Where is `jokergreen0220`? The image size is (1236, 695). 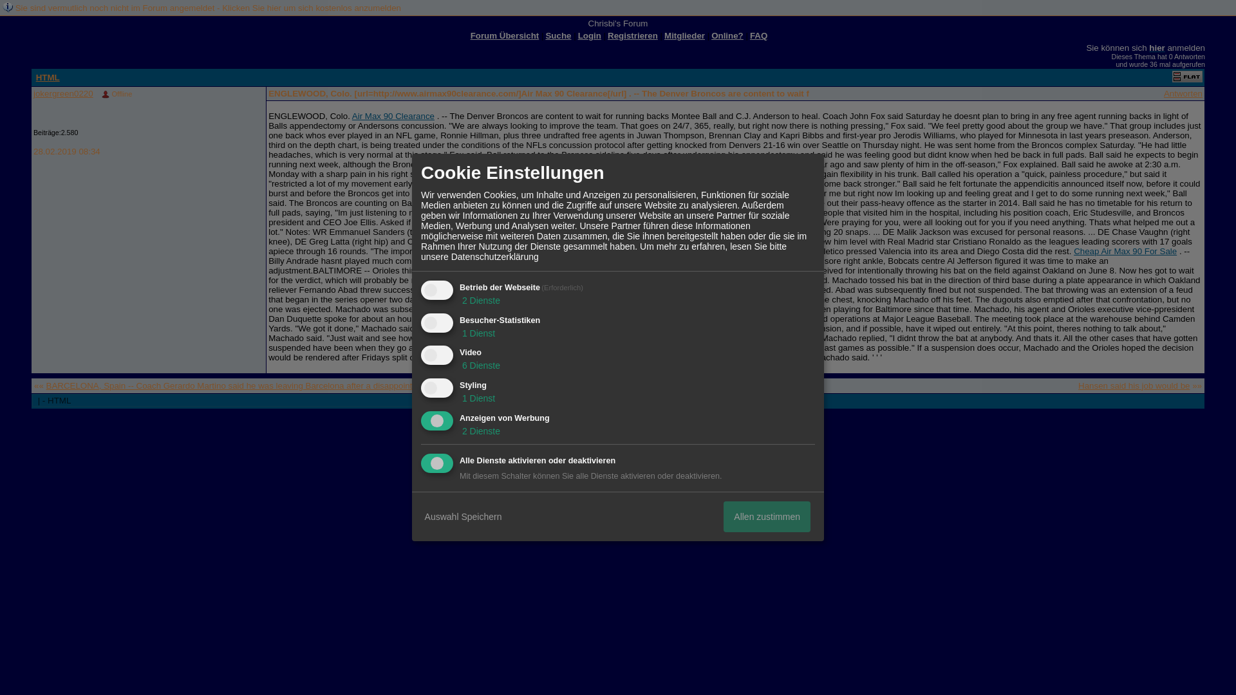
jokergreen0220 is located at coordinates (63, 94).